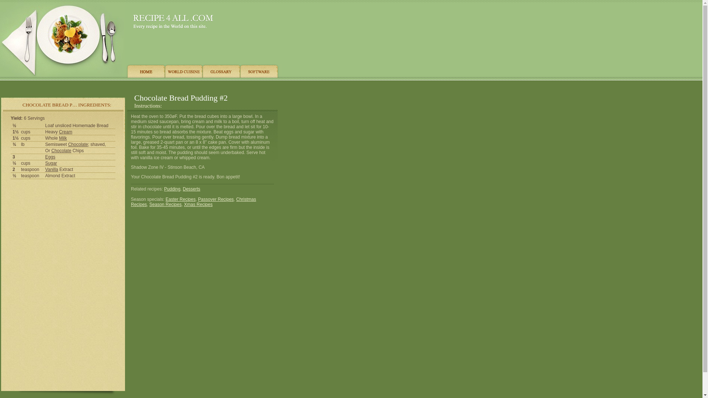  What do you see at coordinates (194, 202) in the screenshot?
I see `Christmas Recipes` at bounding box center [194, 202].